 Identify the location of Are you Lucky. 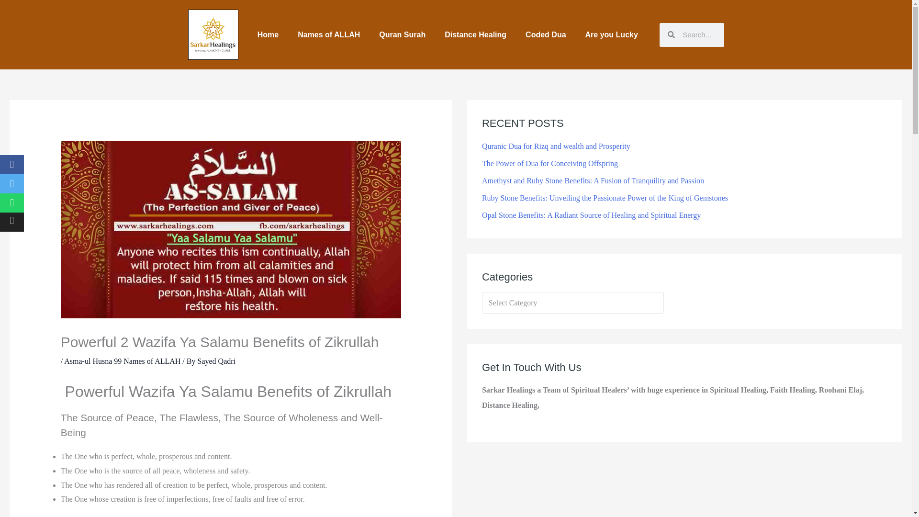
(612, 34).